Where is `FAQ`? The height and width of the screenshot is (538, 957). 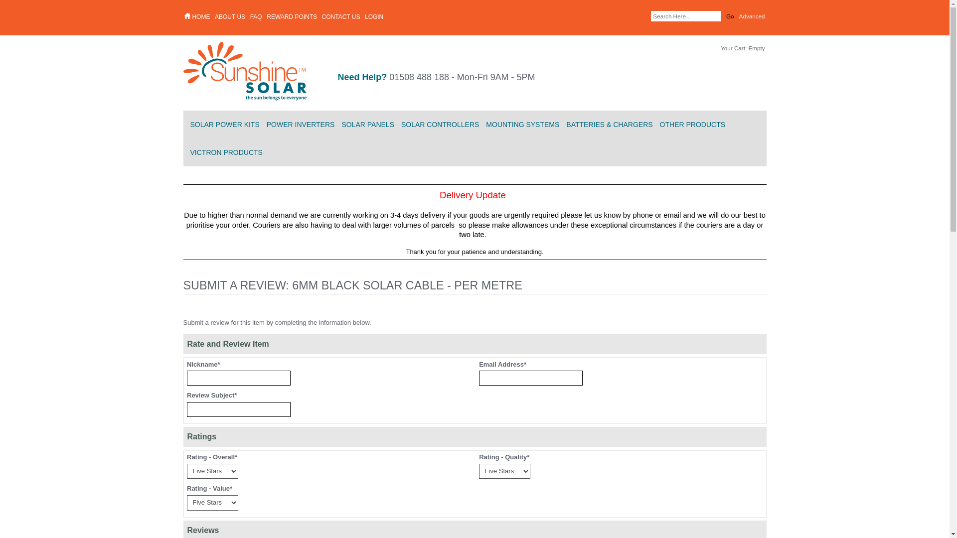 FAQ is located at coordinates (256, 17).